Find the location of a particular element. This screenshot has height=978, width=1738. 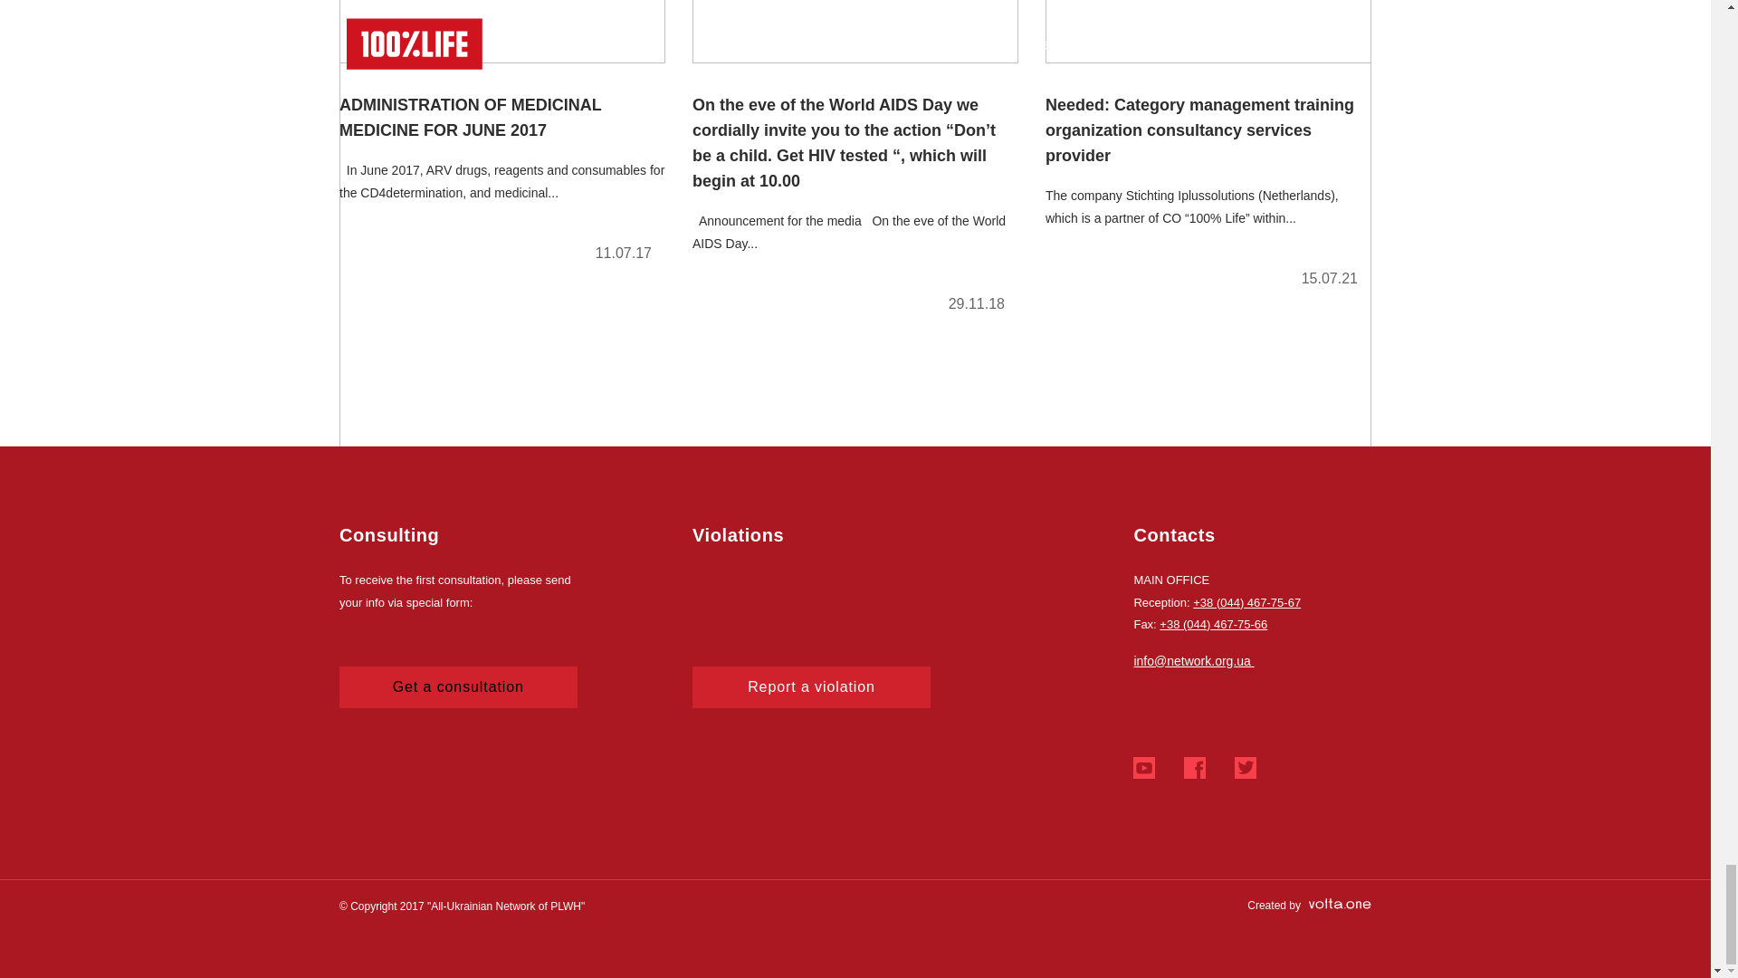

Get a consultation is located at coordinates (458, 686).